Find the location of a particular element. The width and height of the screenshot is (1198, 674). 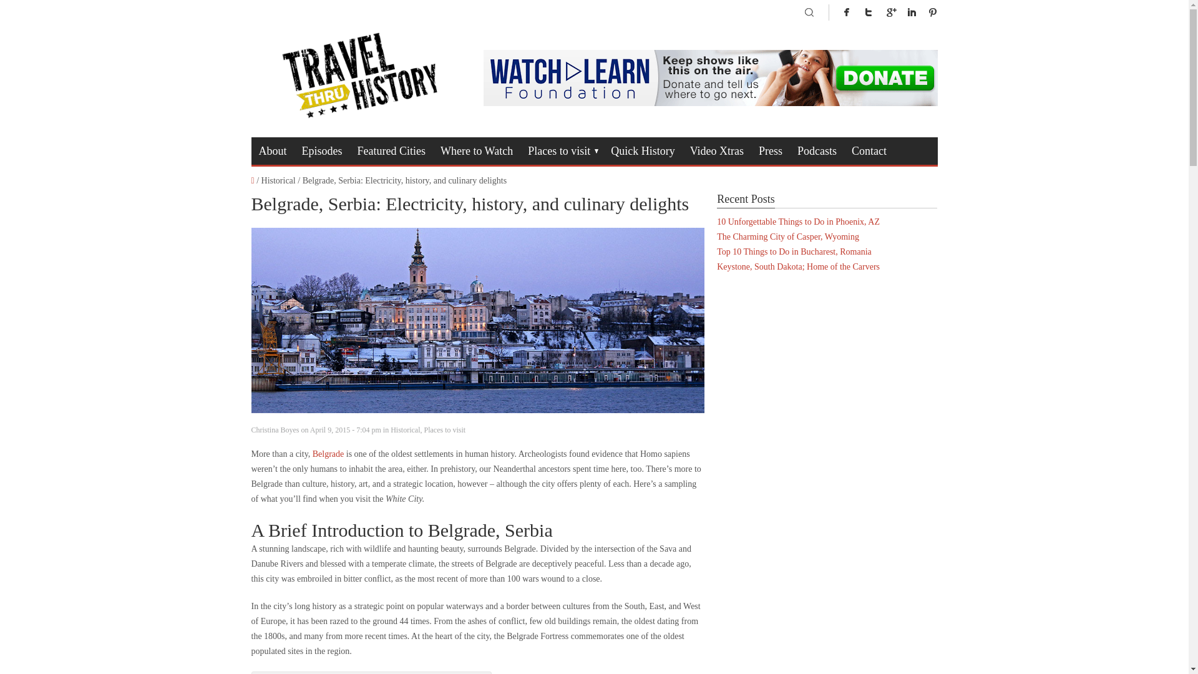

Contact is located at coordinates (869, 151).